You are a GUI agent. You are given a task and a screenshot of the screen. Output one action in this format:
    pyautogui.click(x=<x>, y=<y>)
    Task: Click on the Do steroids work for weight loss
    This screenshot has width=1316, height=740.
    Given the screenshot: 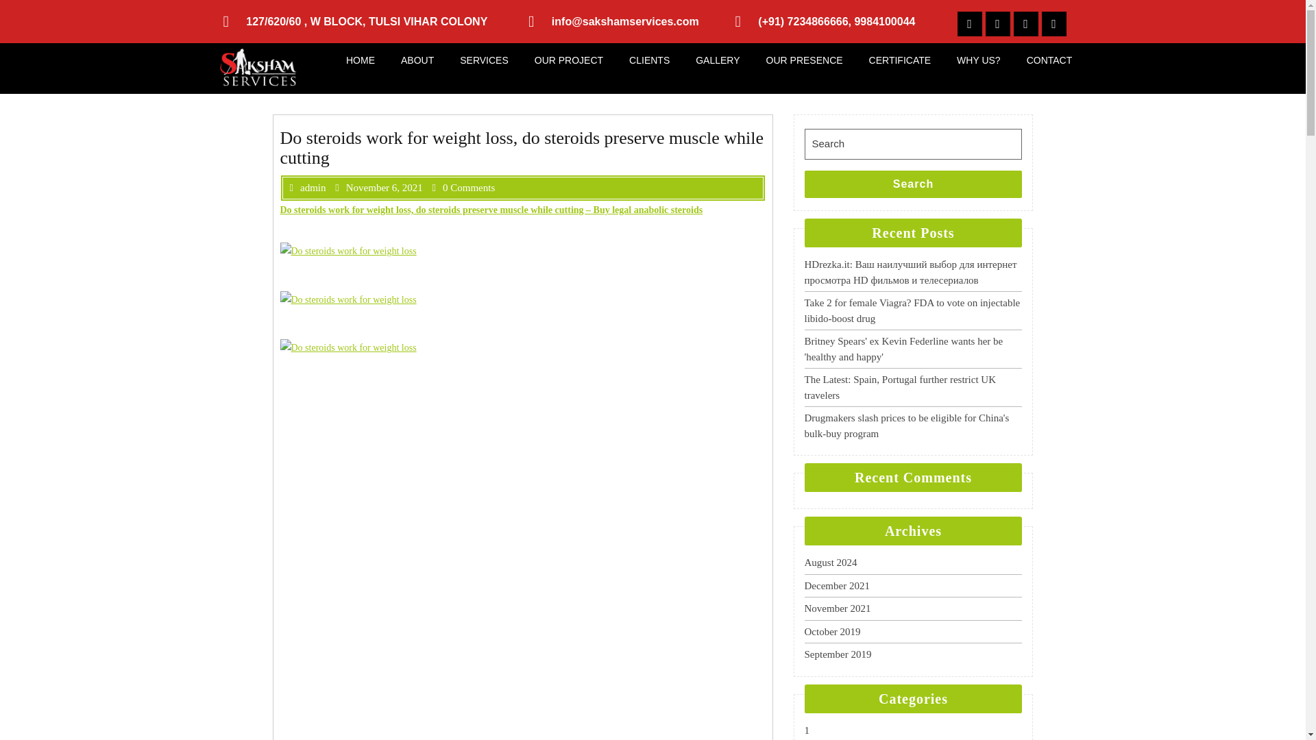 What is the action you would take?
    pyautogui.click(x=347, y=251)
    